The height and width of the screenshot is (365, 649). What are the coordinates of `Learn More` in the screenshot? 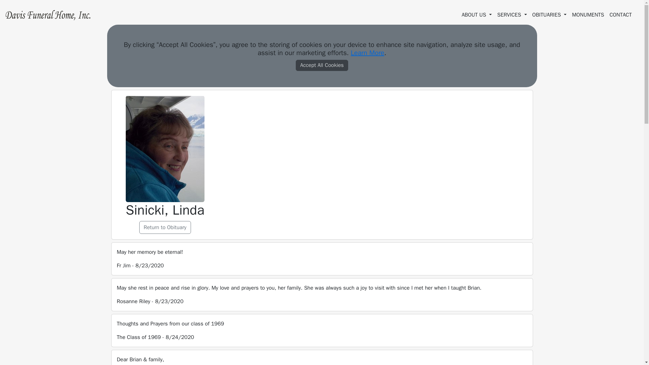 It's located at (367, 53).